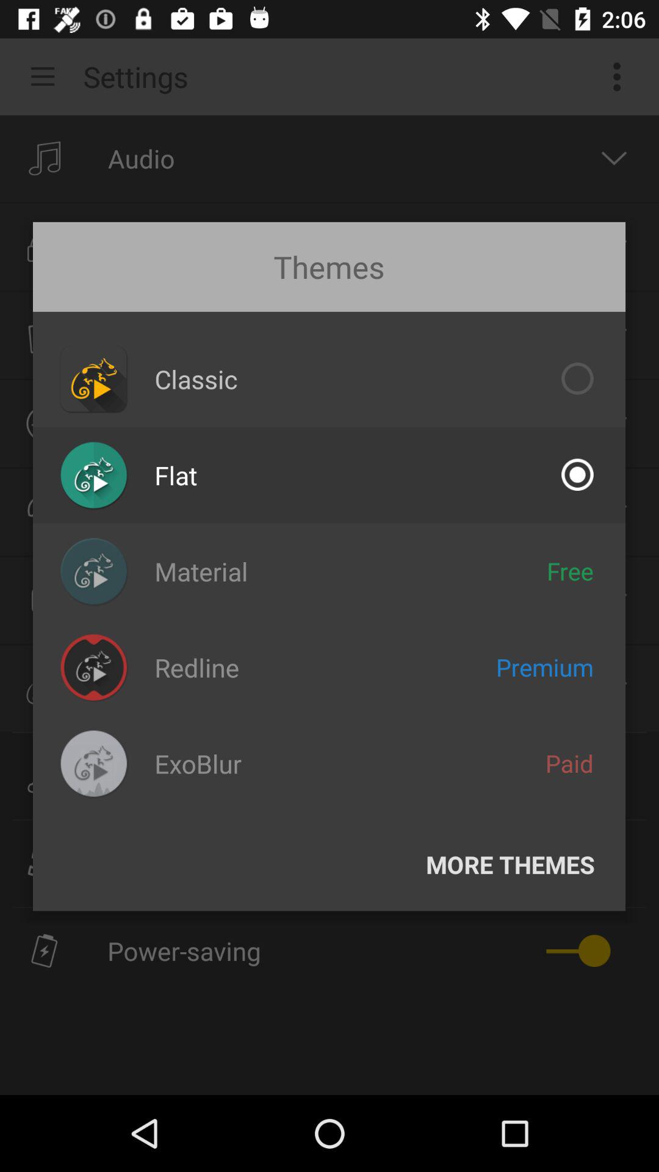 The width and height of the screenshot is (659, 1172). Describe the element at coordinates (570, 571) in the screenshot. I see `select the icon to the right of material item` at that location.